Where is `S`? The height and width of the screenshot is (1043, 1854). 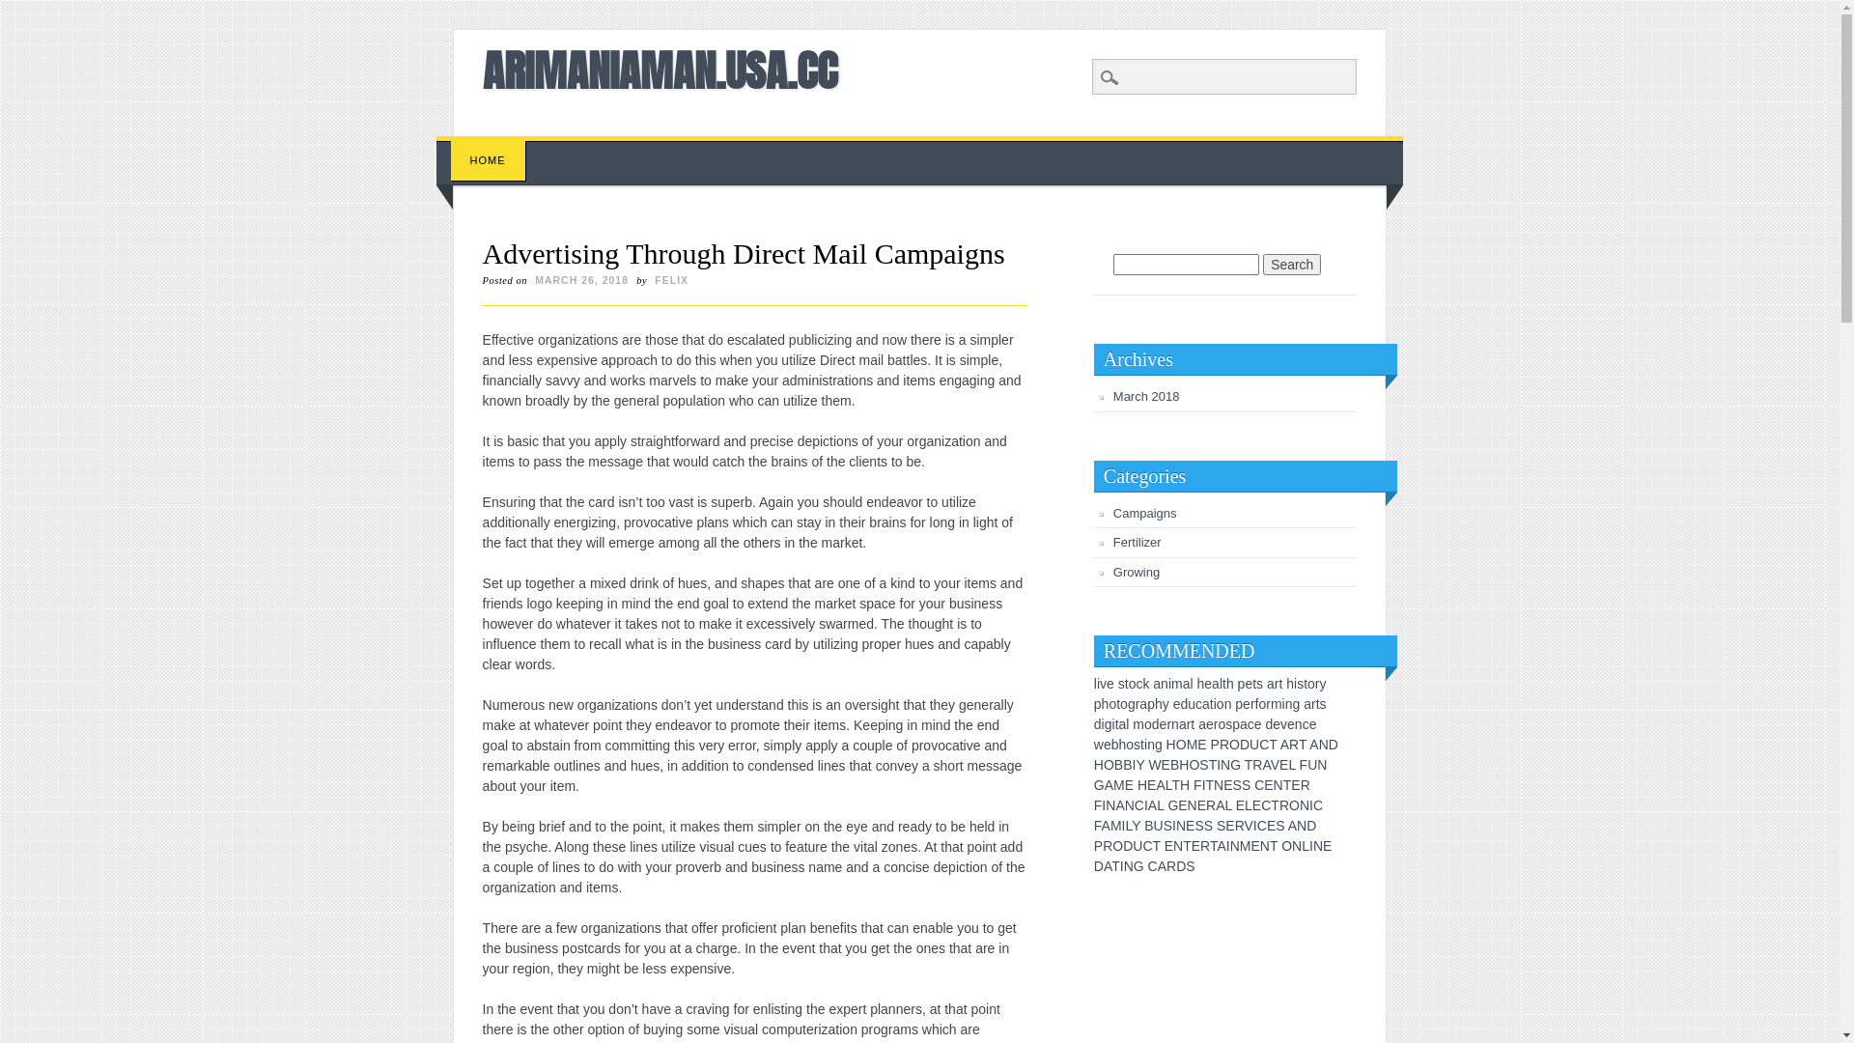 S is located at coordinates (1199, 826).